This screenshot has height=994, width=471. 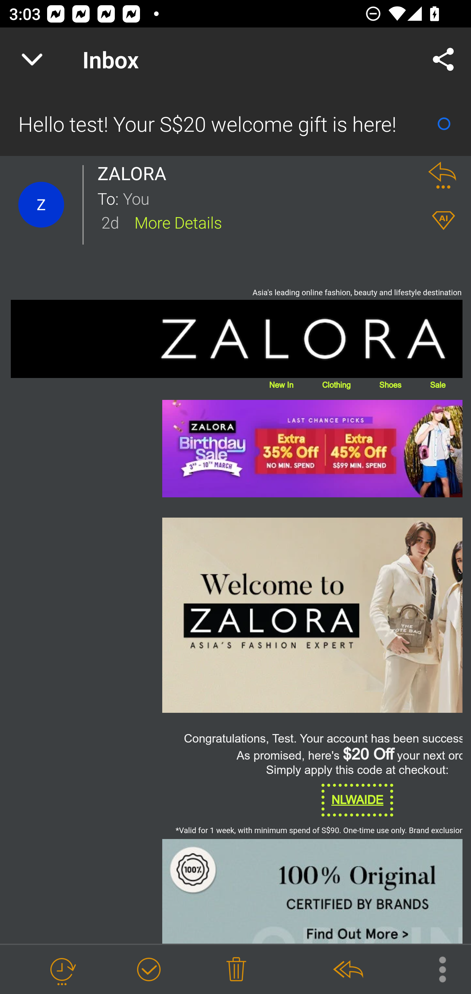 What do you see at coordinates (62, 970) in the screenshot?
I see `Snooze` at bounding box center [62, 970].